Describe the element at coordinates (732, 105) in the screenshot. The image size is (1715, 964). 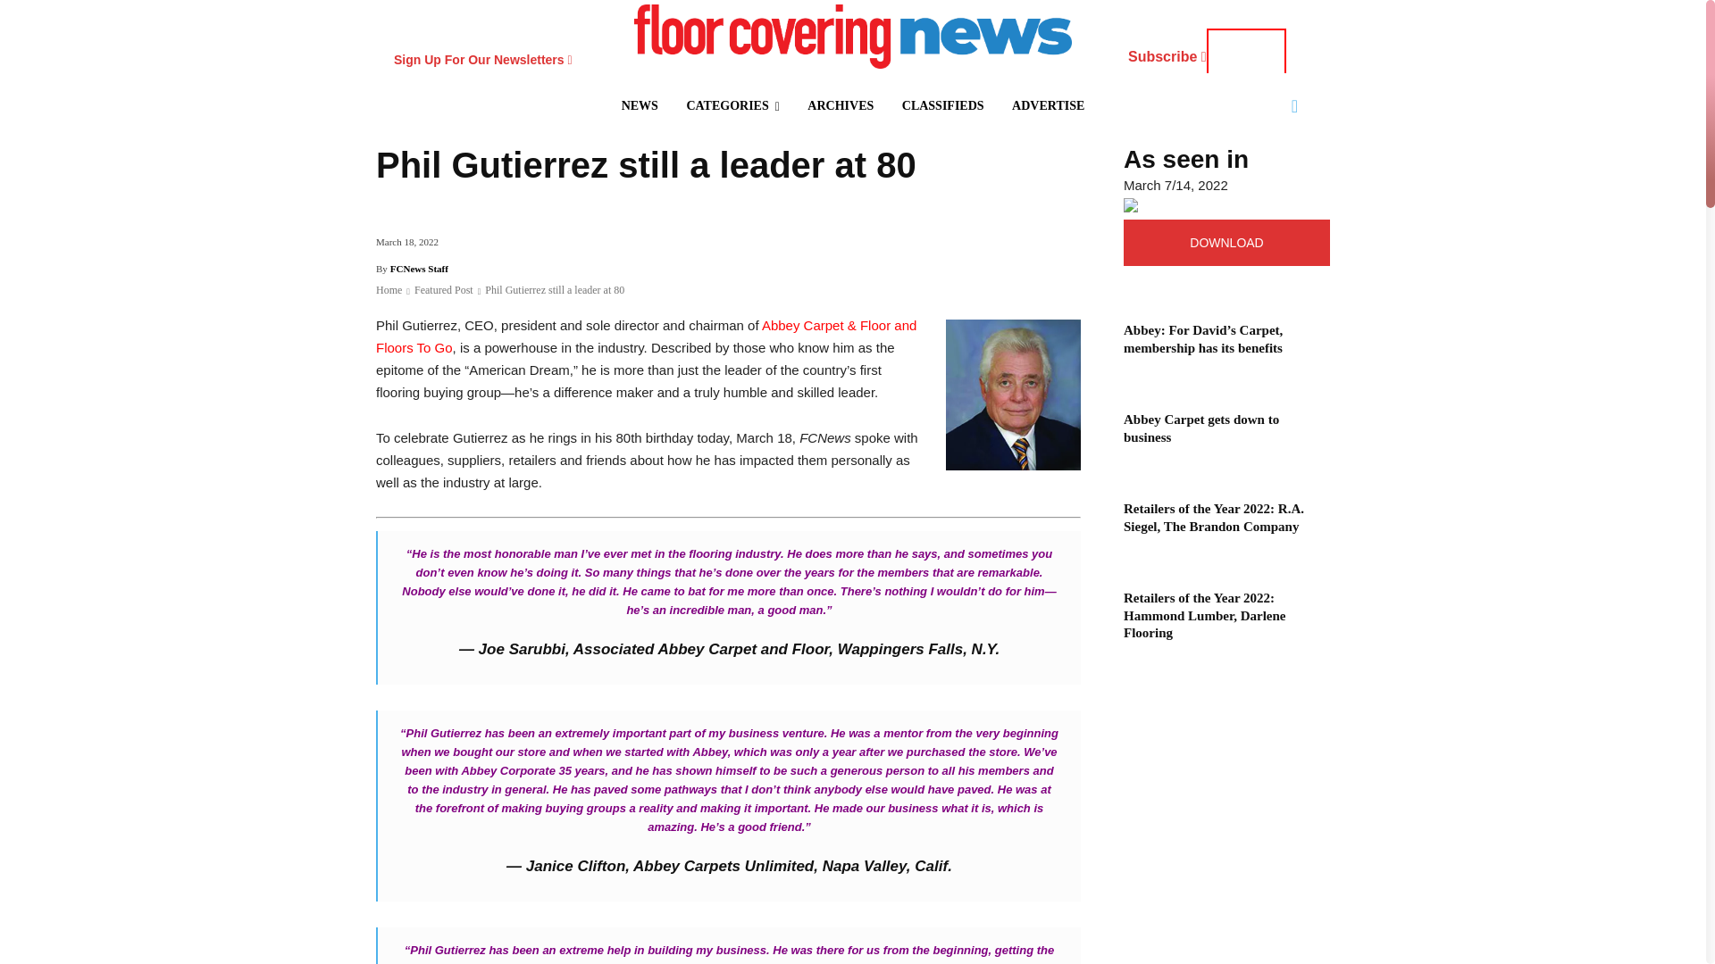
I see `CATEGORIES` at that location.